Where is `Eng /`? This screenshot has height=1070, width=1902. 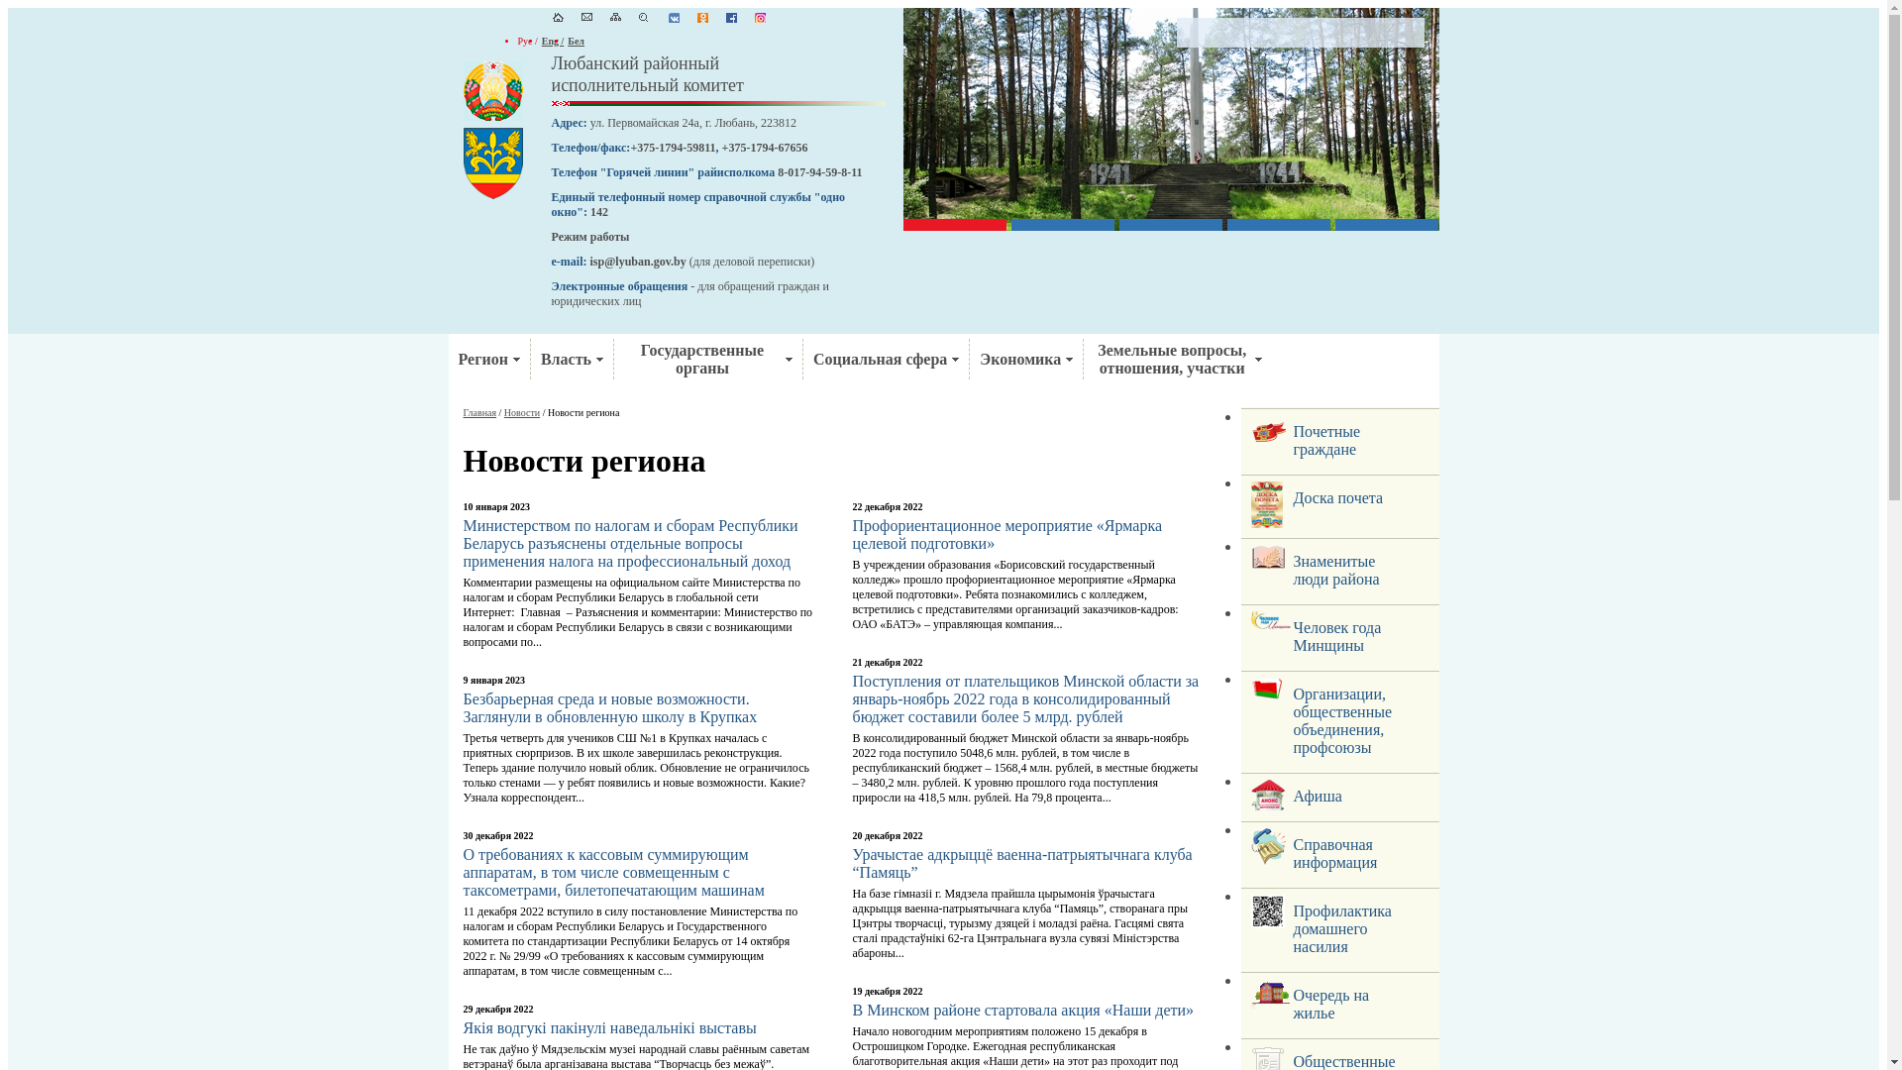
Eng / is located at coordinates (553, 42).